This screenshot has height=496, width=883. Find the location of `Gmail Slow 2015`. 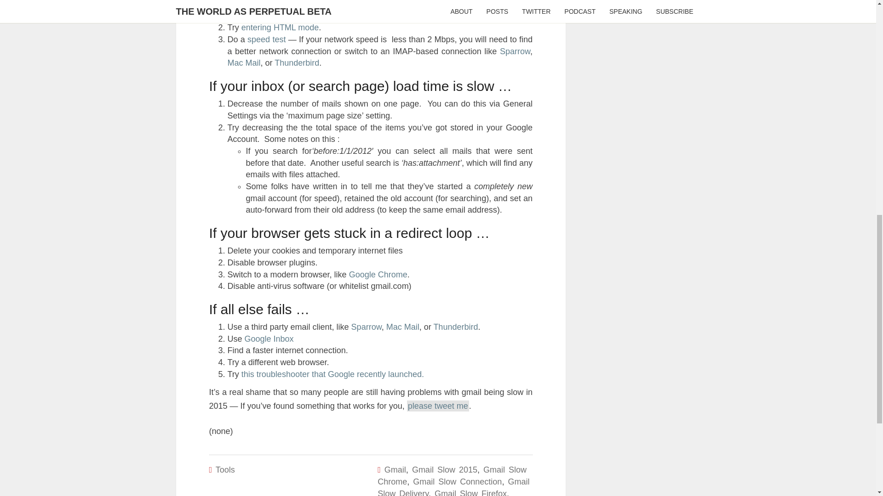

Gmail Slow 2015 is located at coordinates (445, 469).